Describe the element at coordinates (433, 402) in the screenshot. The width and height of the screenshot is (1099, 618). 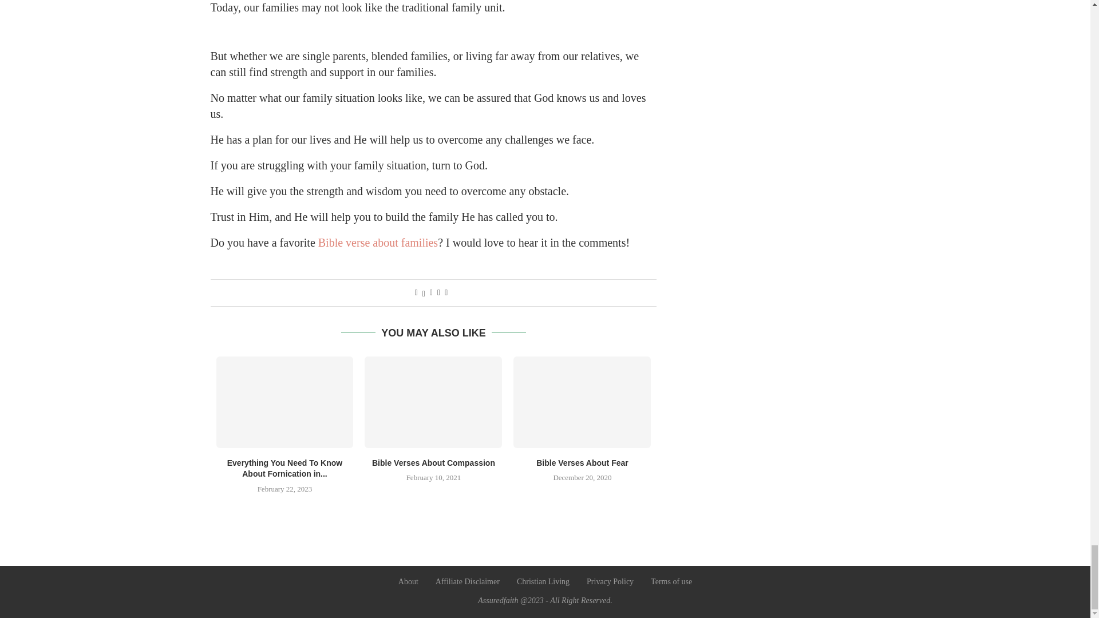
I see `Bible Verses About Compassion` at that location.